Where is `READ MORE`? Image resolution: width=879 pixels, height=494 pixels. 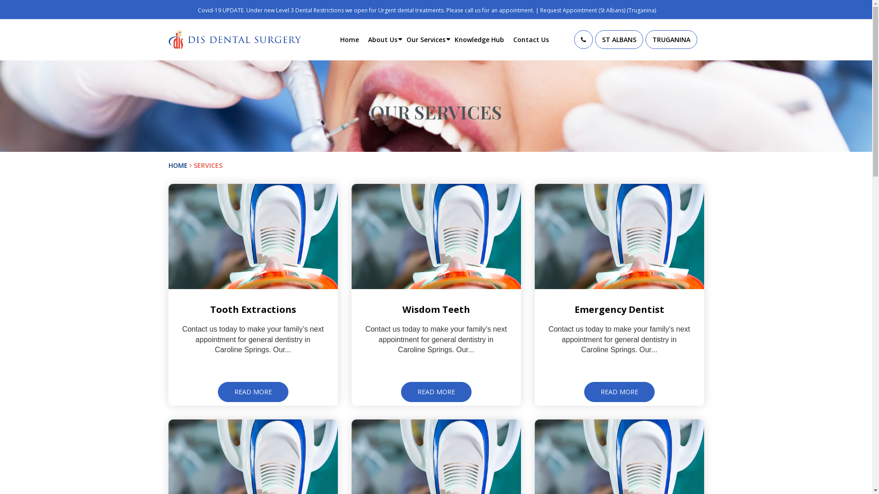 READ MORE is located at coordinates (436, 392).